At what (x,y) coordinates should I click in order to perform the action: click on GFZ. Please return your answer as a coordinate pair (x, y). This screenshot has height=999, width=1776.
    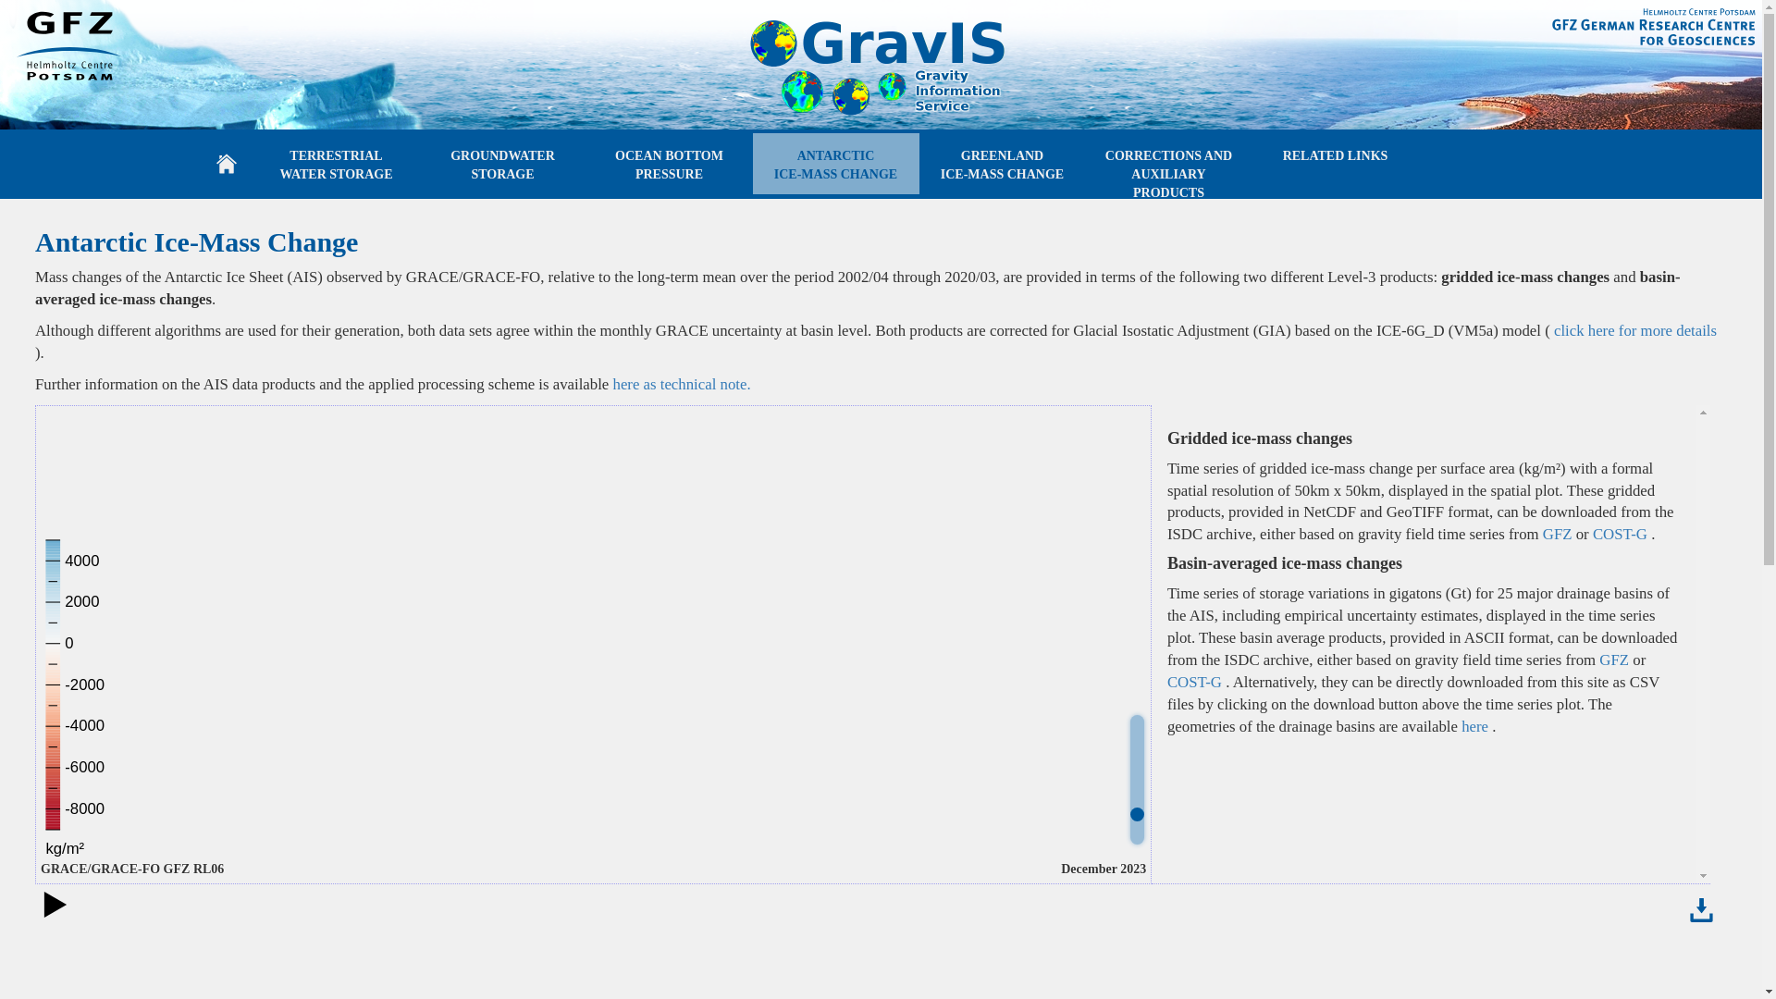
    Looking at the image, I should click on (836, 163).